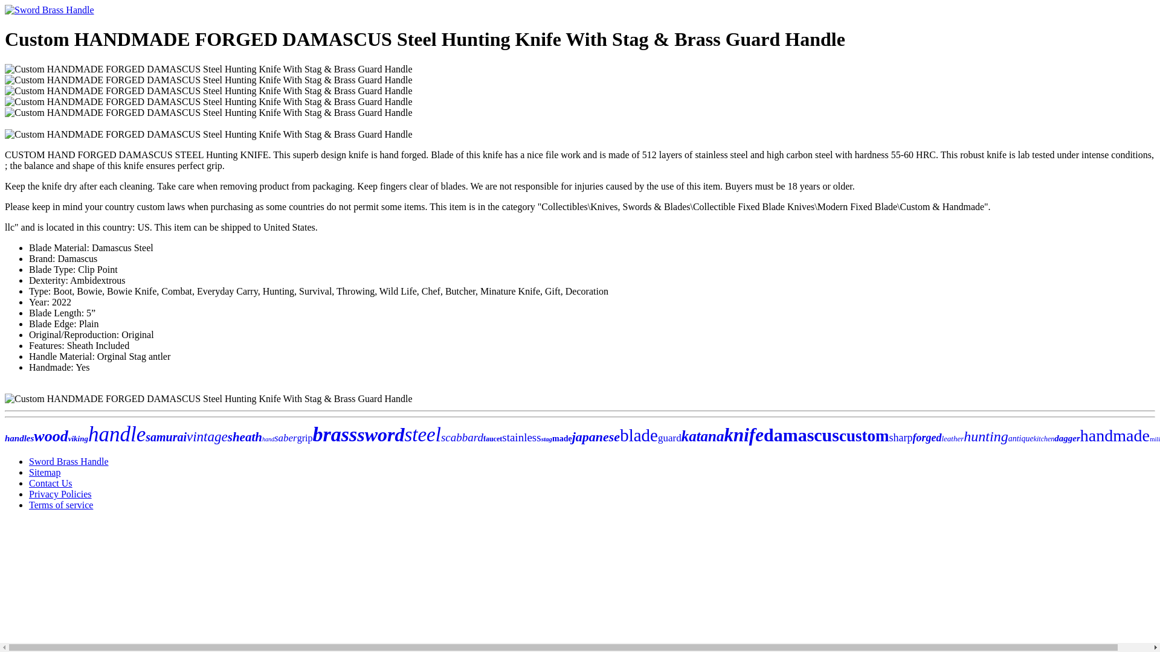 The image size is (1160, 652). Describe the element at coordinates (864, 436) in the screenshot. I see `custom` at that location.